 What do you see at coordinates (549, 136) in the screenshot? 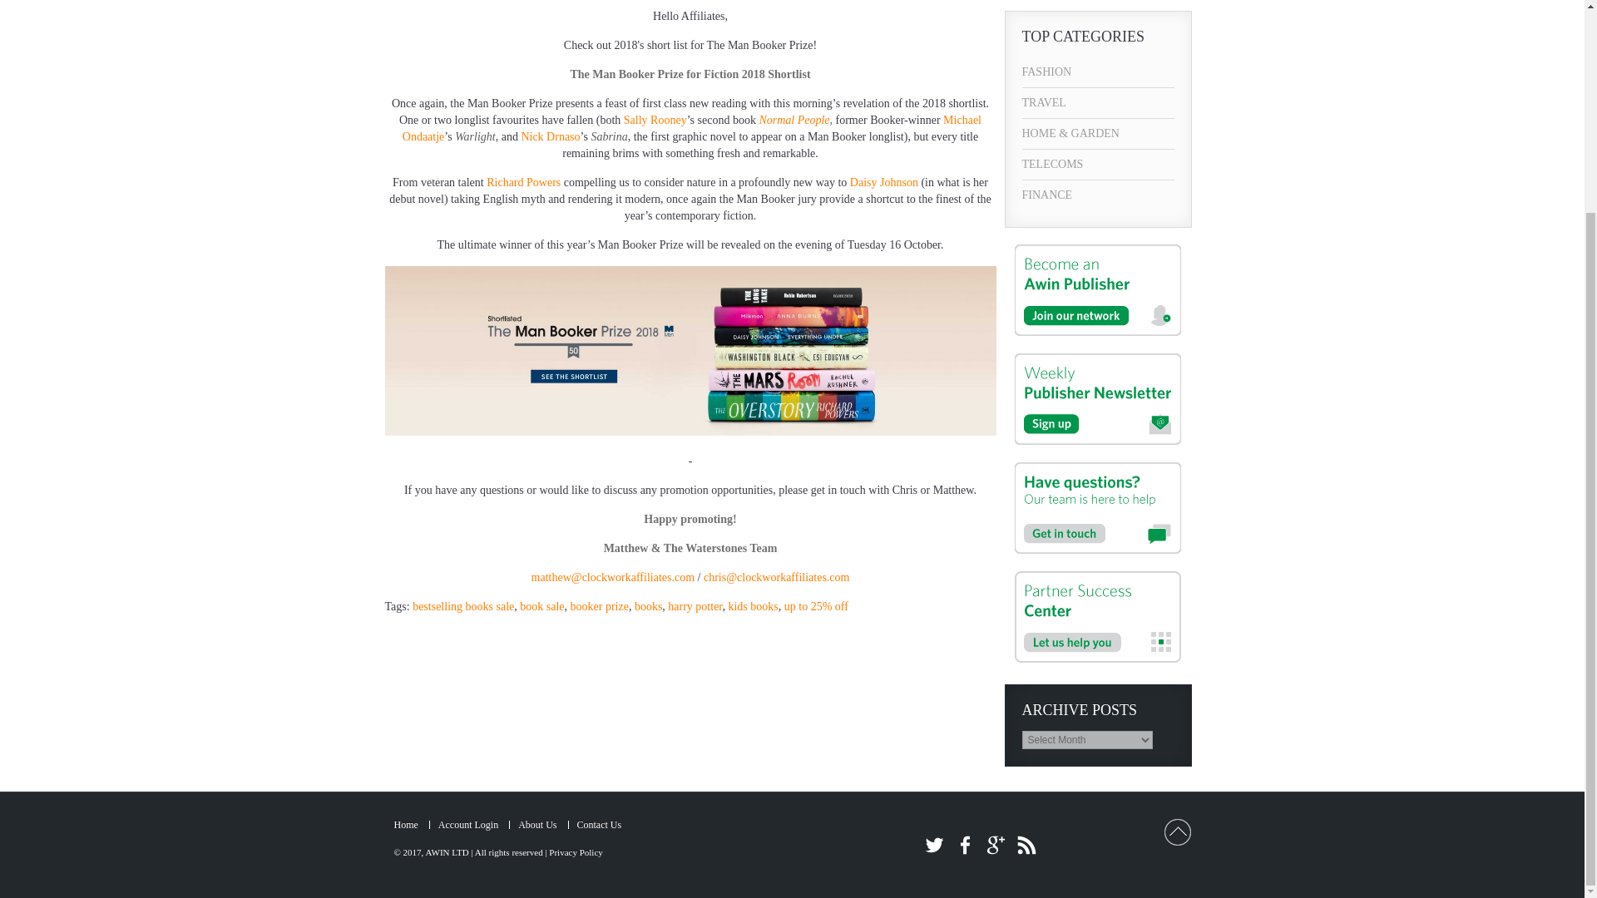
I see `Nick Drnaso` at bounding box center [549, 136].